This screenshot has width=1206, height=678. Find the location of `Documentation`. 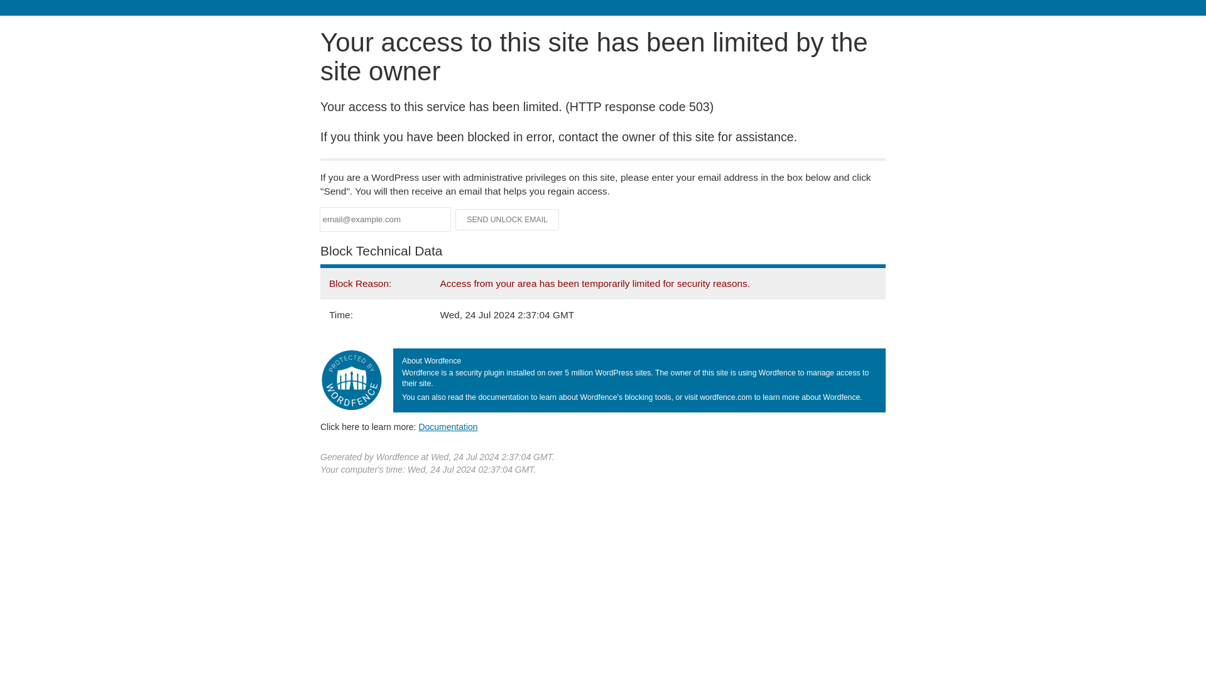

Documentation is located at coordinates (448, 426).